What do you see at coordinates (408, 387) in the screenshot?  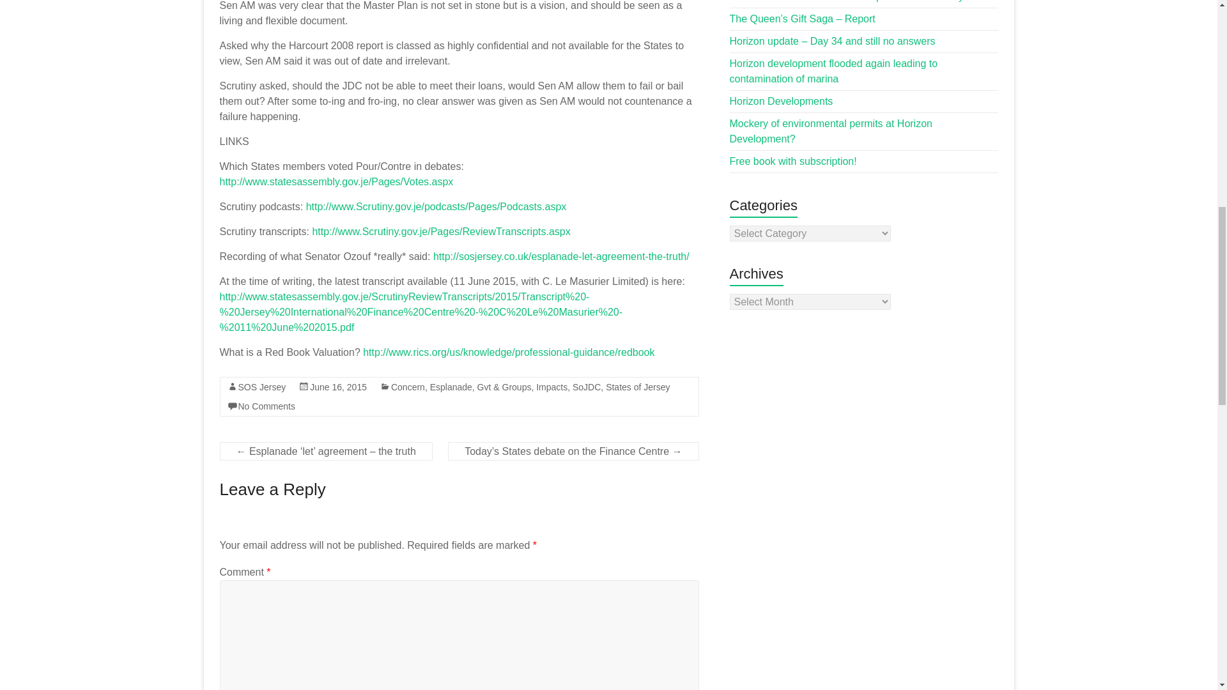 I see `Concern` at bounding box center [408, 387].